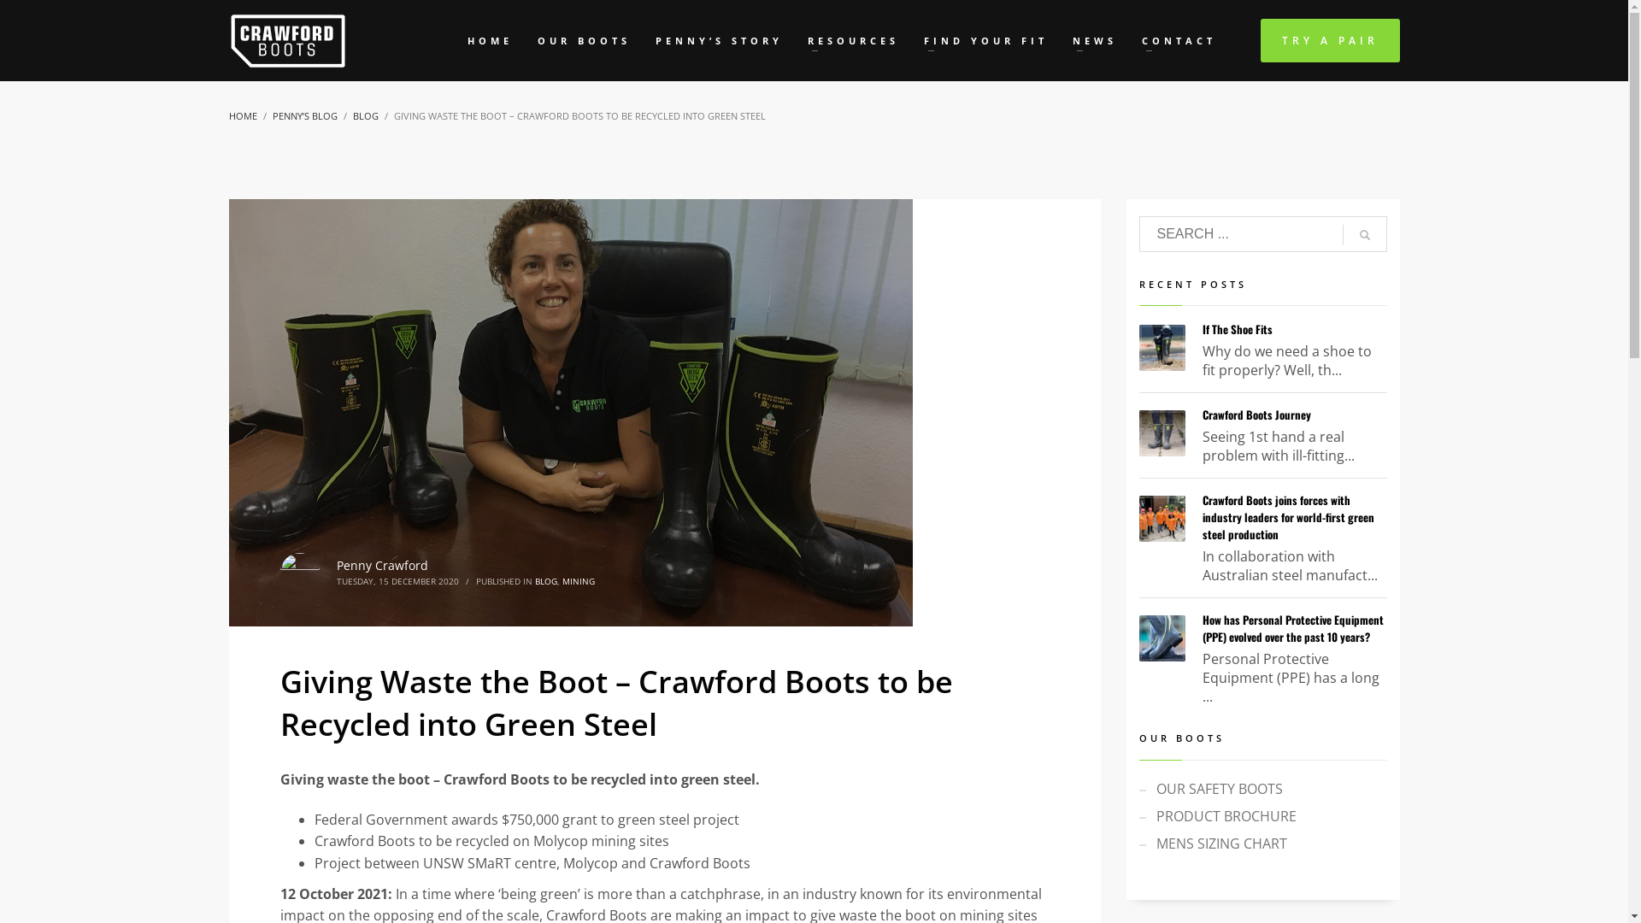 Image resolution: width=1641 pixels, height=923 pixels. What do you see at coordinates (1094, 40) in the screenshot?
I see `NEWS` at bounding box center [1094, 40].